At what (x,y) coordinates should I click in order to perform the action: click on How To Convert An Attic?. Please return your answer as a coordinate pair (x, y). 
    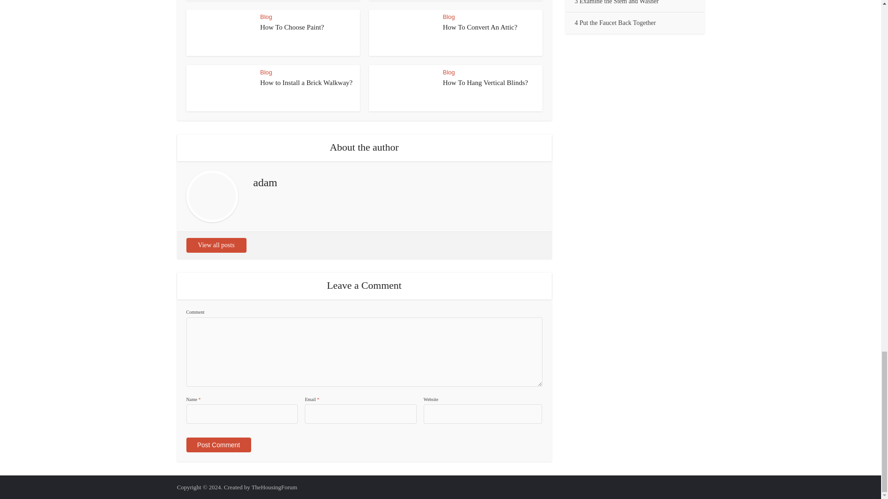
    Looking at the image, I should click on (480, 27).